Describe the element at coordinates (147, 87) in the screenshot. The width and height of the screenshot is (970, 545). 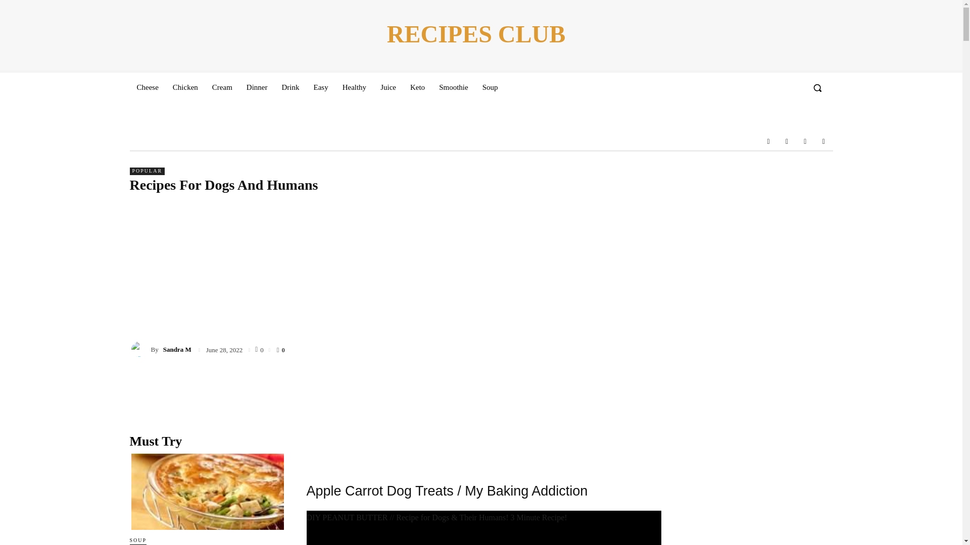
I see `Cheese` at that location.